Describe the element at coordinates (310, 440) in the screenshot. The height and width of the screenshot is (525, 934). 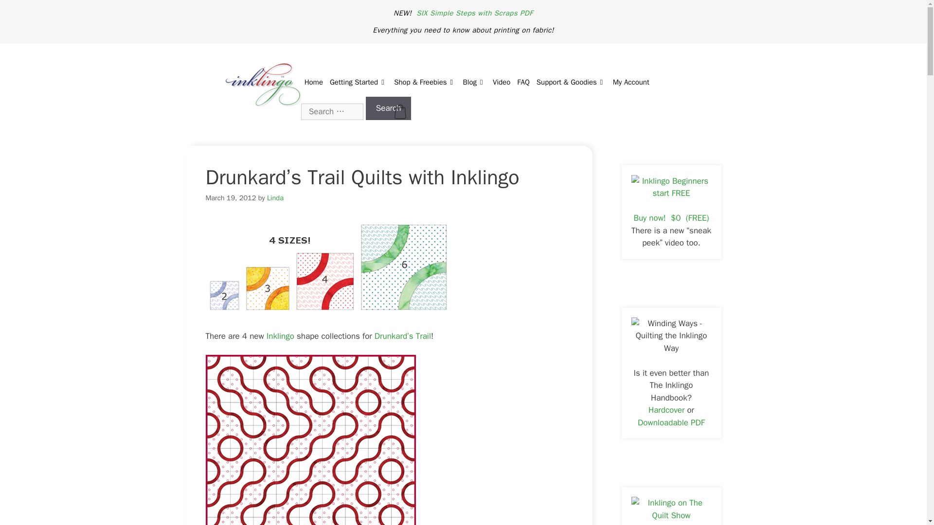
I see `Drunkard's Trail ` at that location.